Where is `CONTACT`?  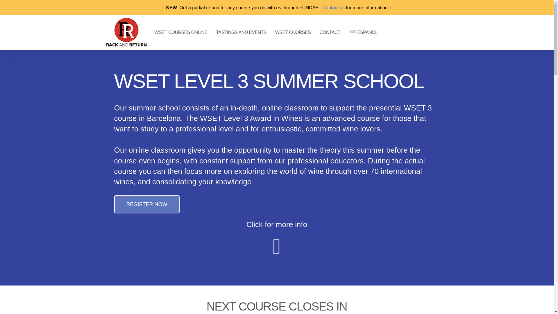
CONTACT is located at coordinates (330, 33).